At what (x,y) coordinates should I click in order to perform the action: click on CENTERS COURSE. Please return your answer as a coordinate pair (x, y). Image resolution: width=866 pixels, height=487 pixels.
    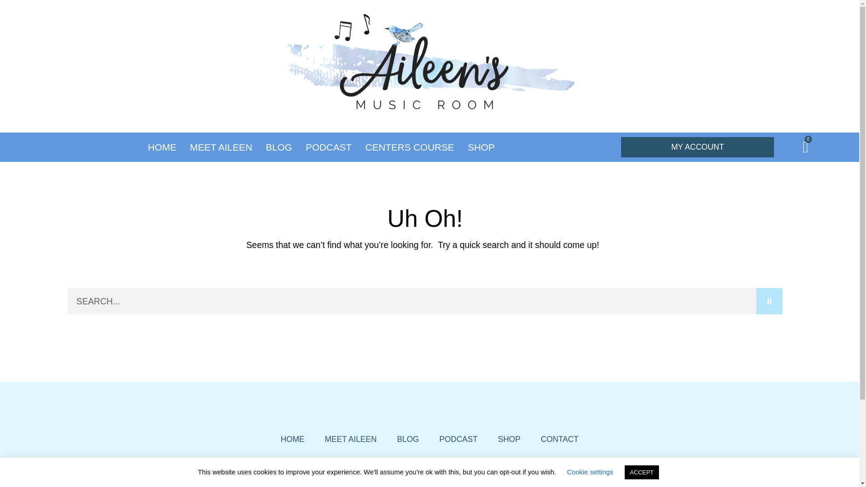
    Looking at the image, I should click on (410, 147).